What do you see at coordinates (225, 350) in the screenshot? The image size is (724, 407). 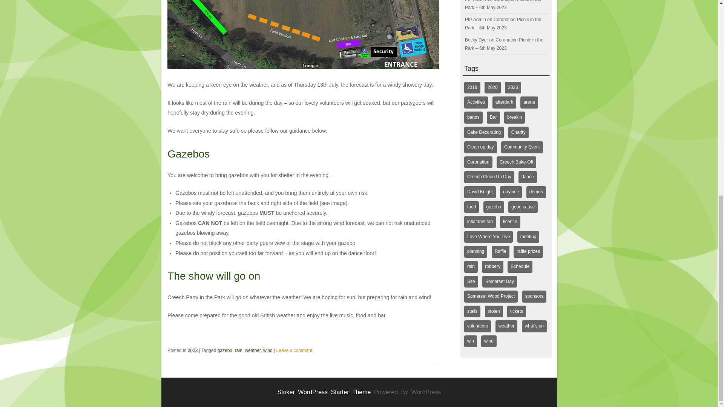 I see `gazebo` at bounding box center [225, 350].